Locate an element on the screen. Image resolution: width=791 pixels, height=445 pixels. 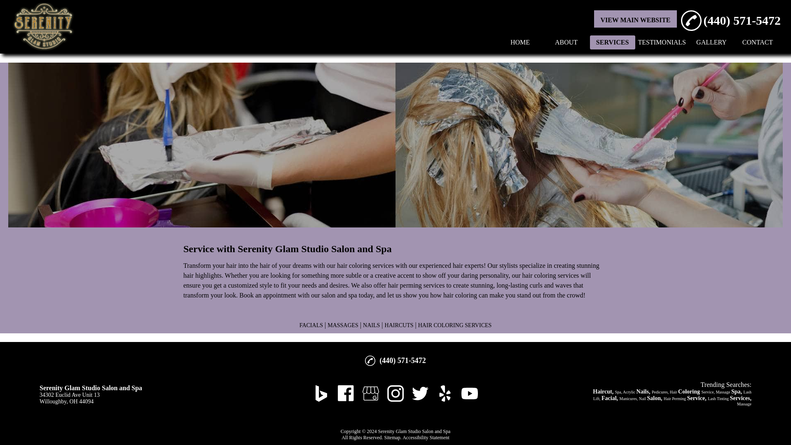
HOME is located at coordinates (520, 42).